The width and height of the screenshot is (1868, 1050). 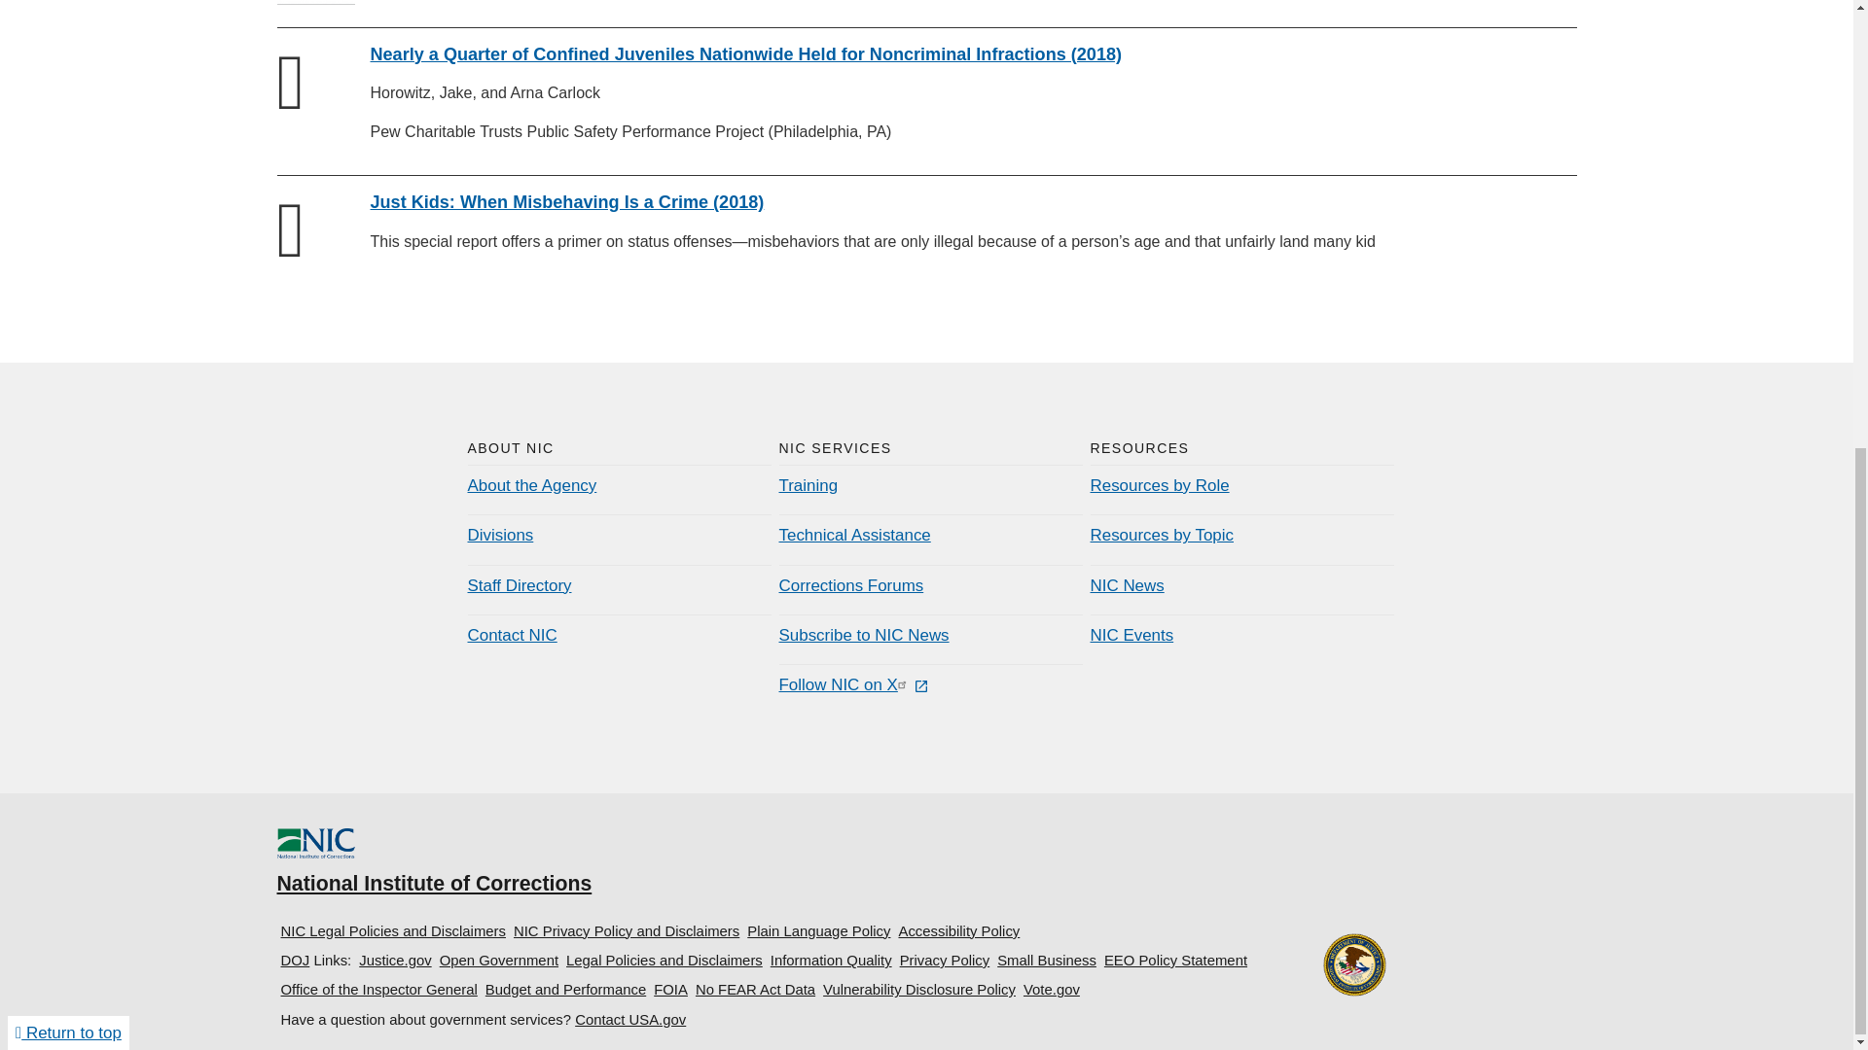 I want to click on Technical Assistance, so click(x=854, y=535).